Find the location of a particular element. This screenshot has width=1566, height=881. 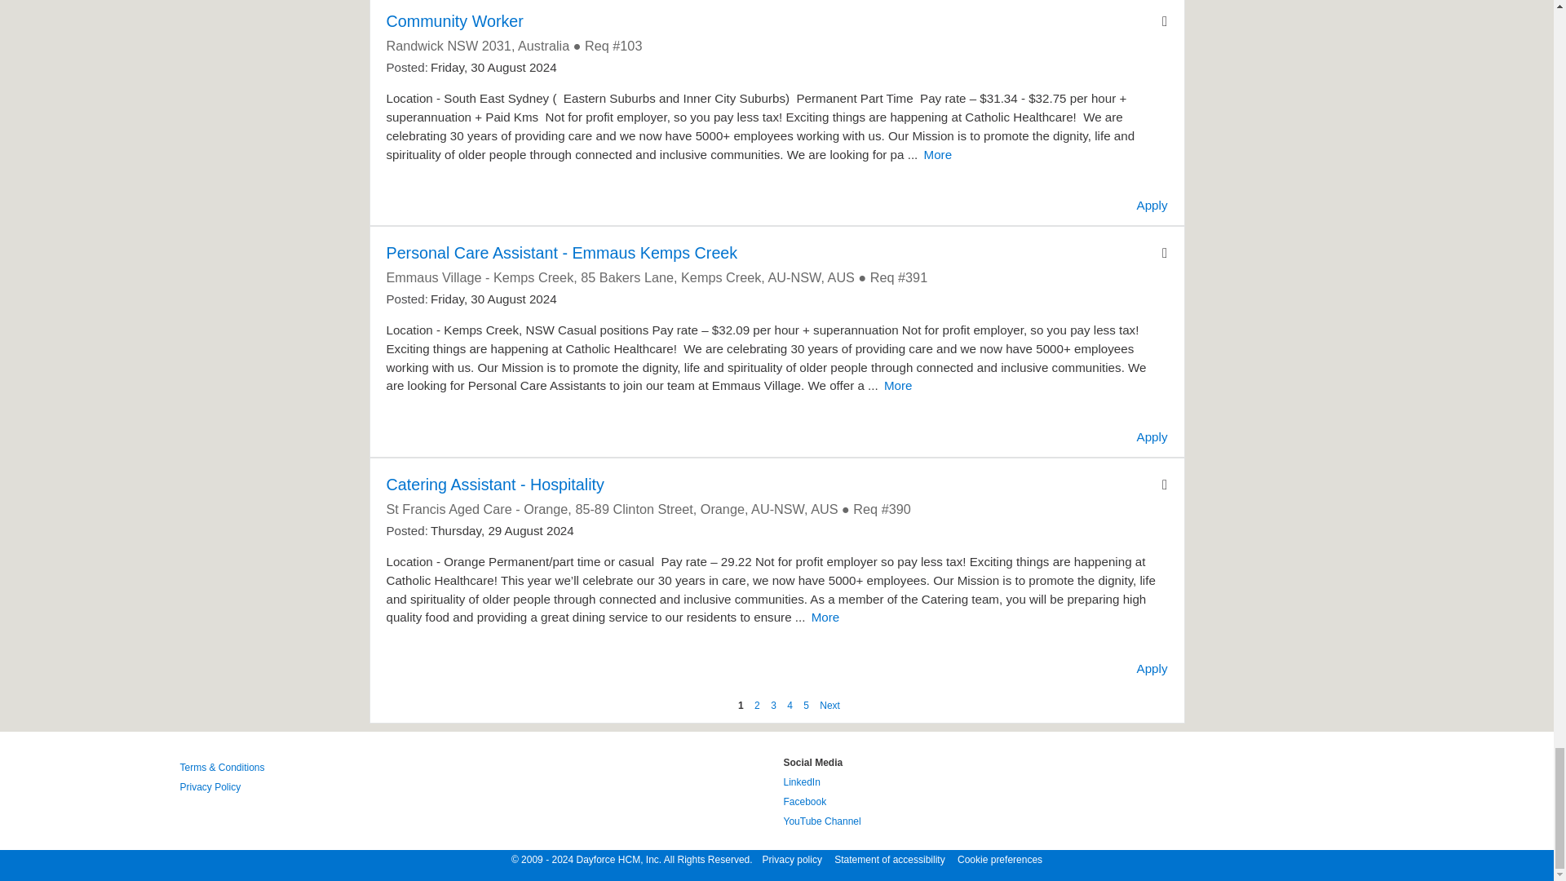

YouTube Channel is located at coordinates (821, 821).